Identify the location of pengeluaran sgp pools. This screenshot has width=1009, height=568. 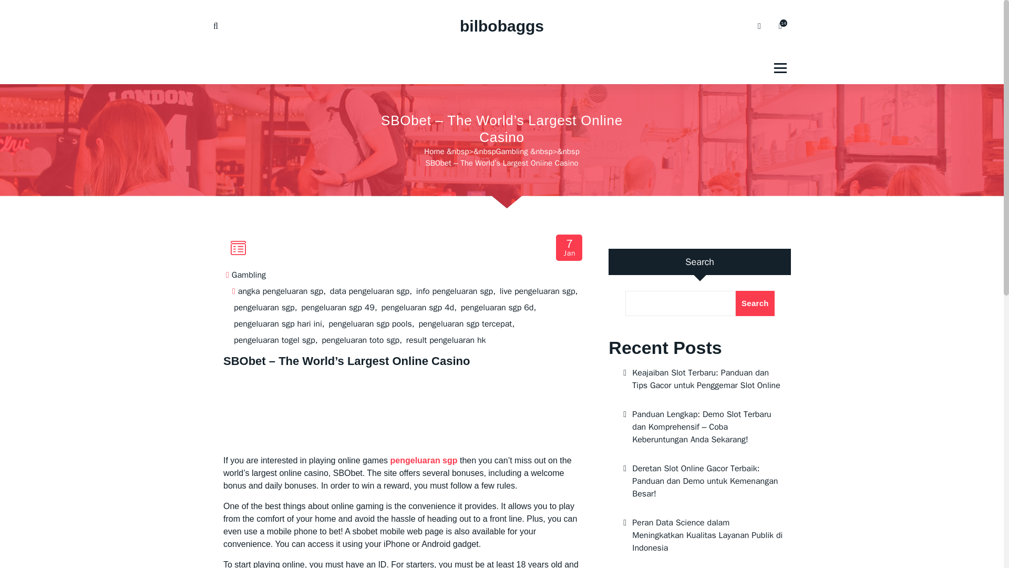
(370, 324).